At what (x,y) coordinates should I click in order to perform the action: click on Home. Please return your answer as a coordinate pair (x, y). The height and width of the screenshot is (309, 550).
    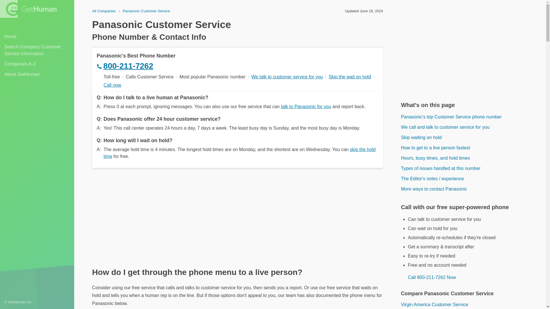
    Looking at the image, I should click on (37, 37).